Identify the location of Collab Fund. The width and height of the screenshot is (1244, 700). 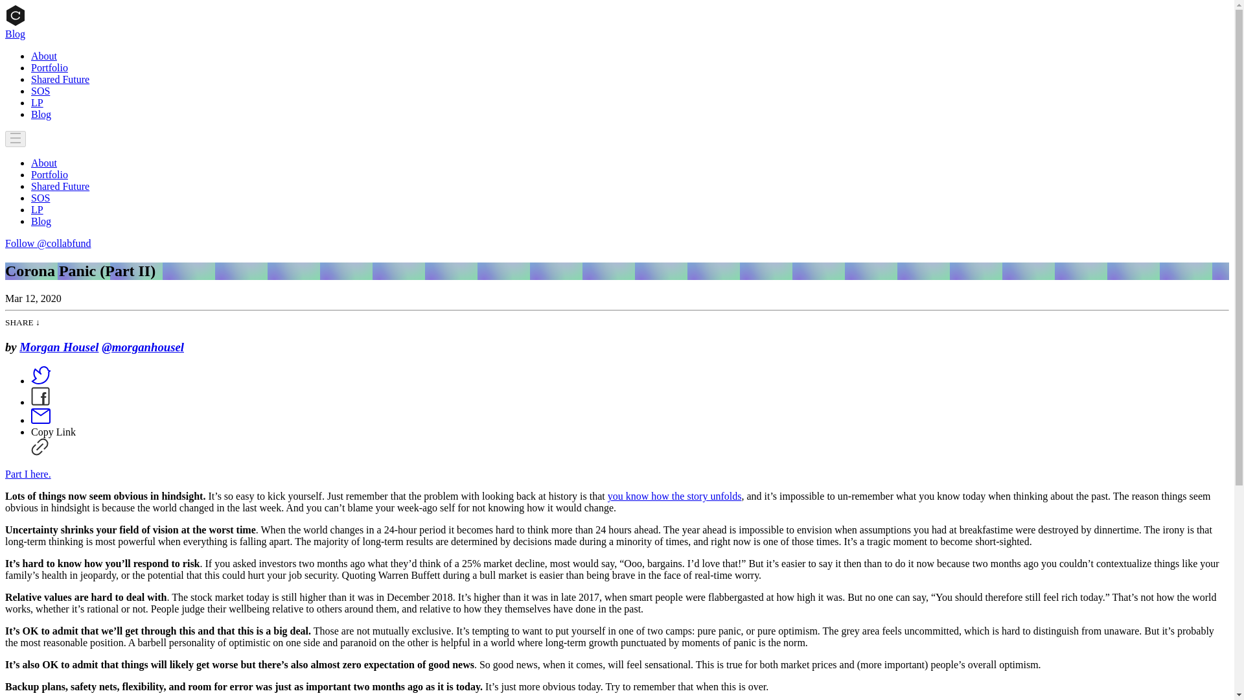
(16, 22).